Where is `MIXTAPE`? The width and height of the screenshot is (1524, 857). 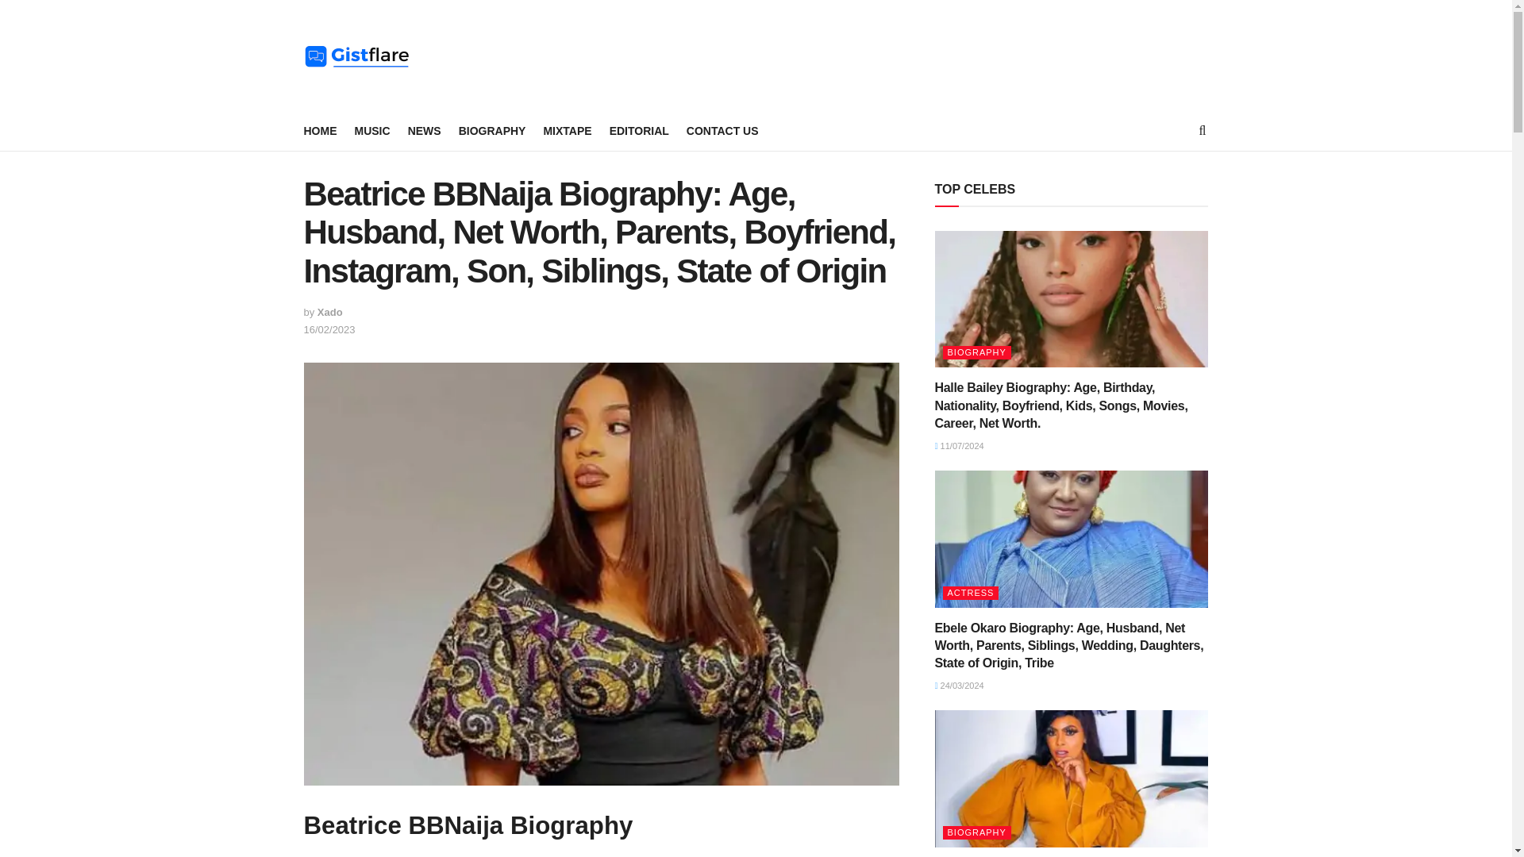 MIXTAPE is located at coordinates (567, 131).